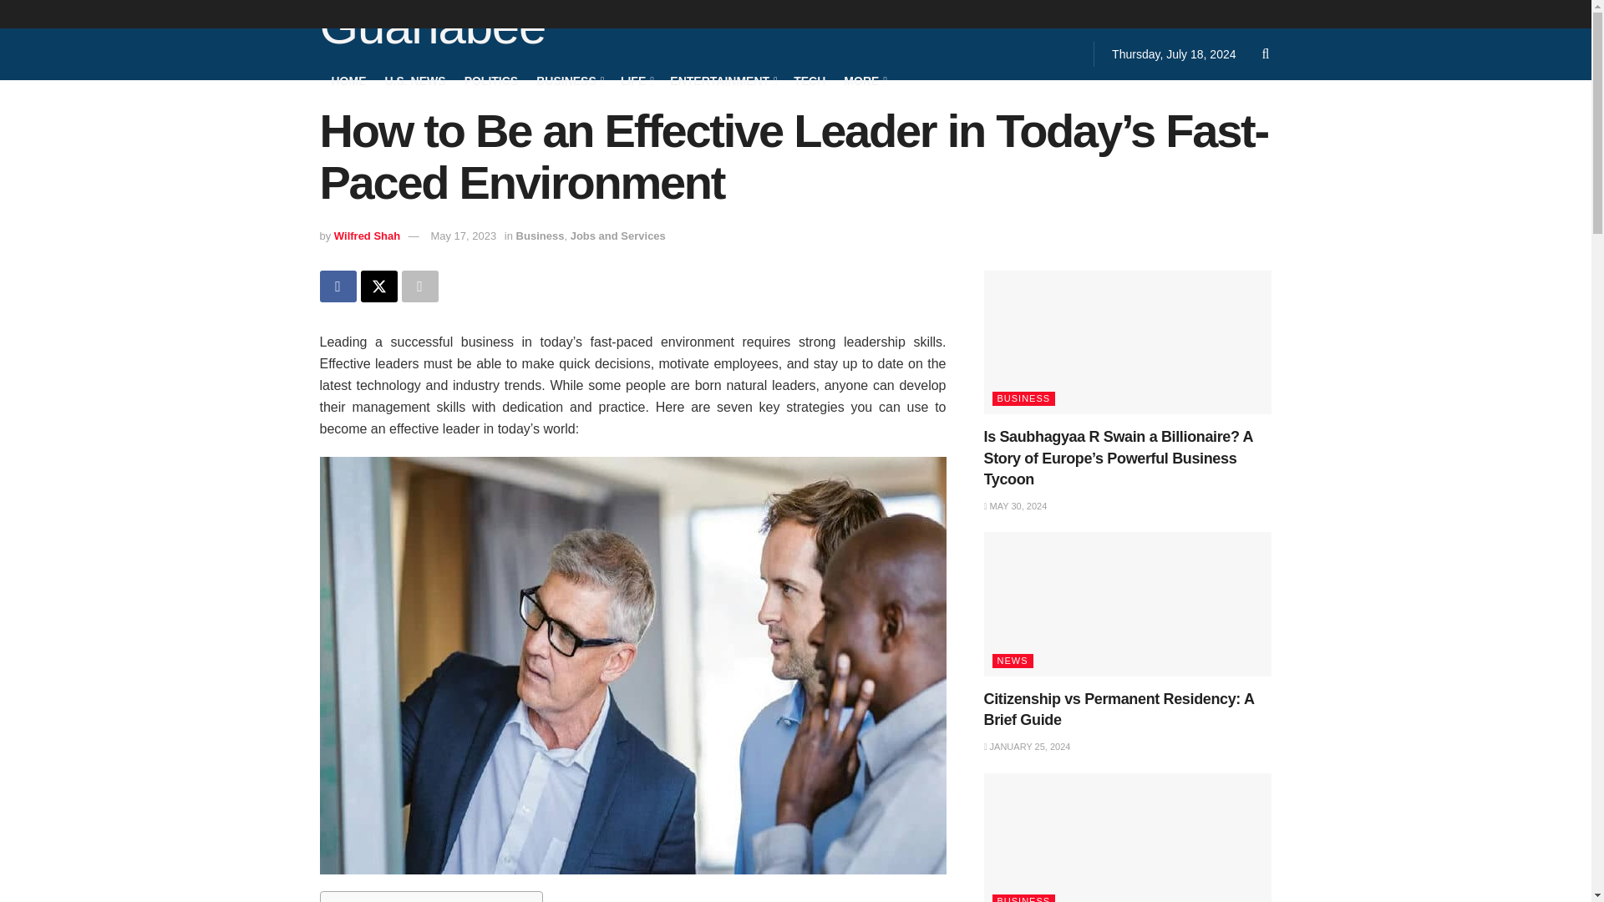 This screenshot has height=902, width=1604. I want to click on May 17, 2023, so click(463, 236).